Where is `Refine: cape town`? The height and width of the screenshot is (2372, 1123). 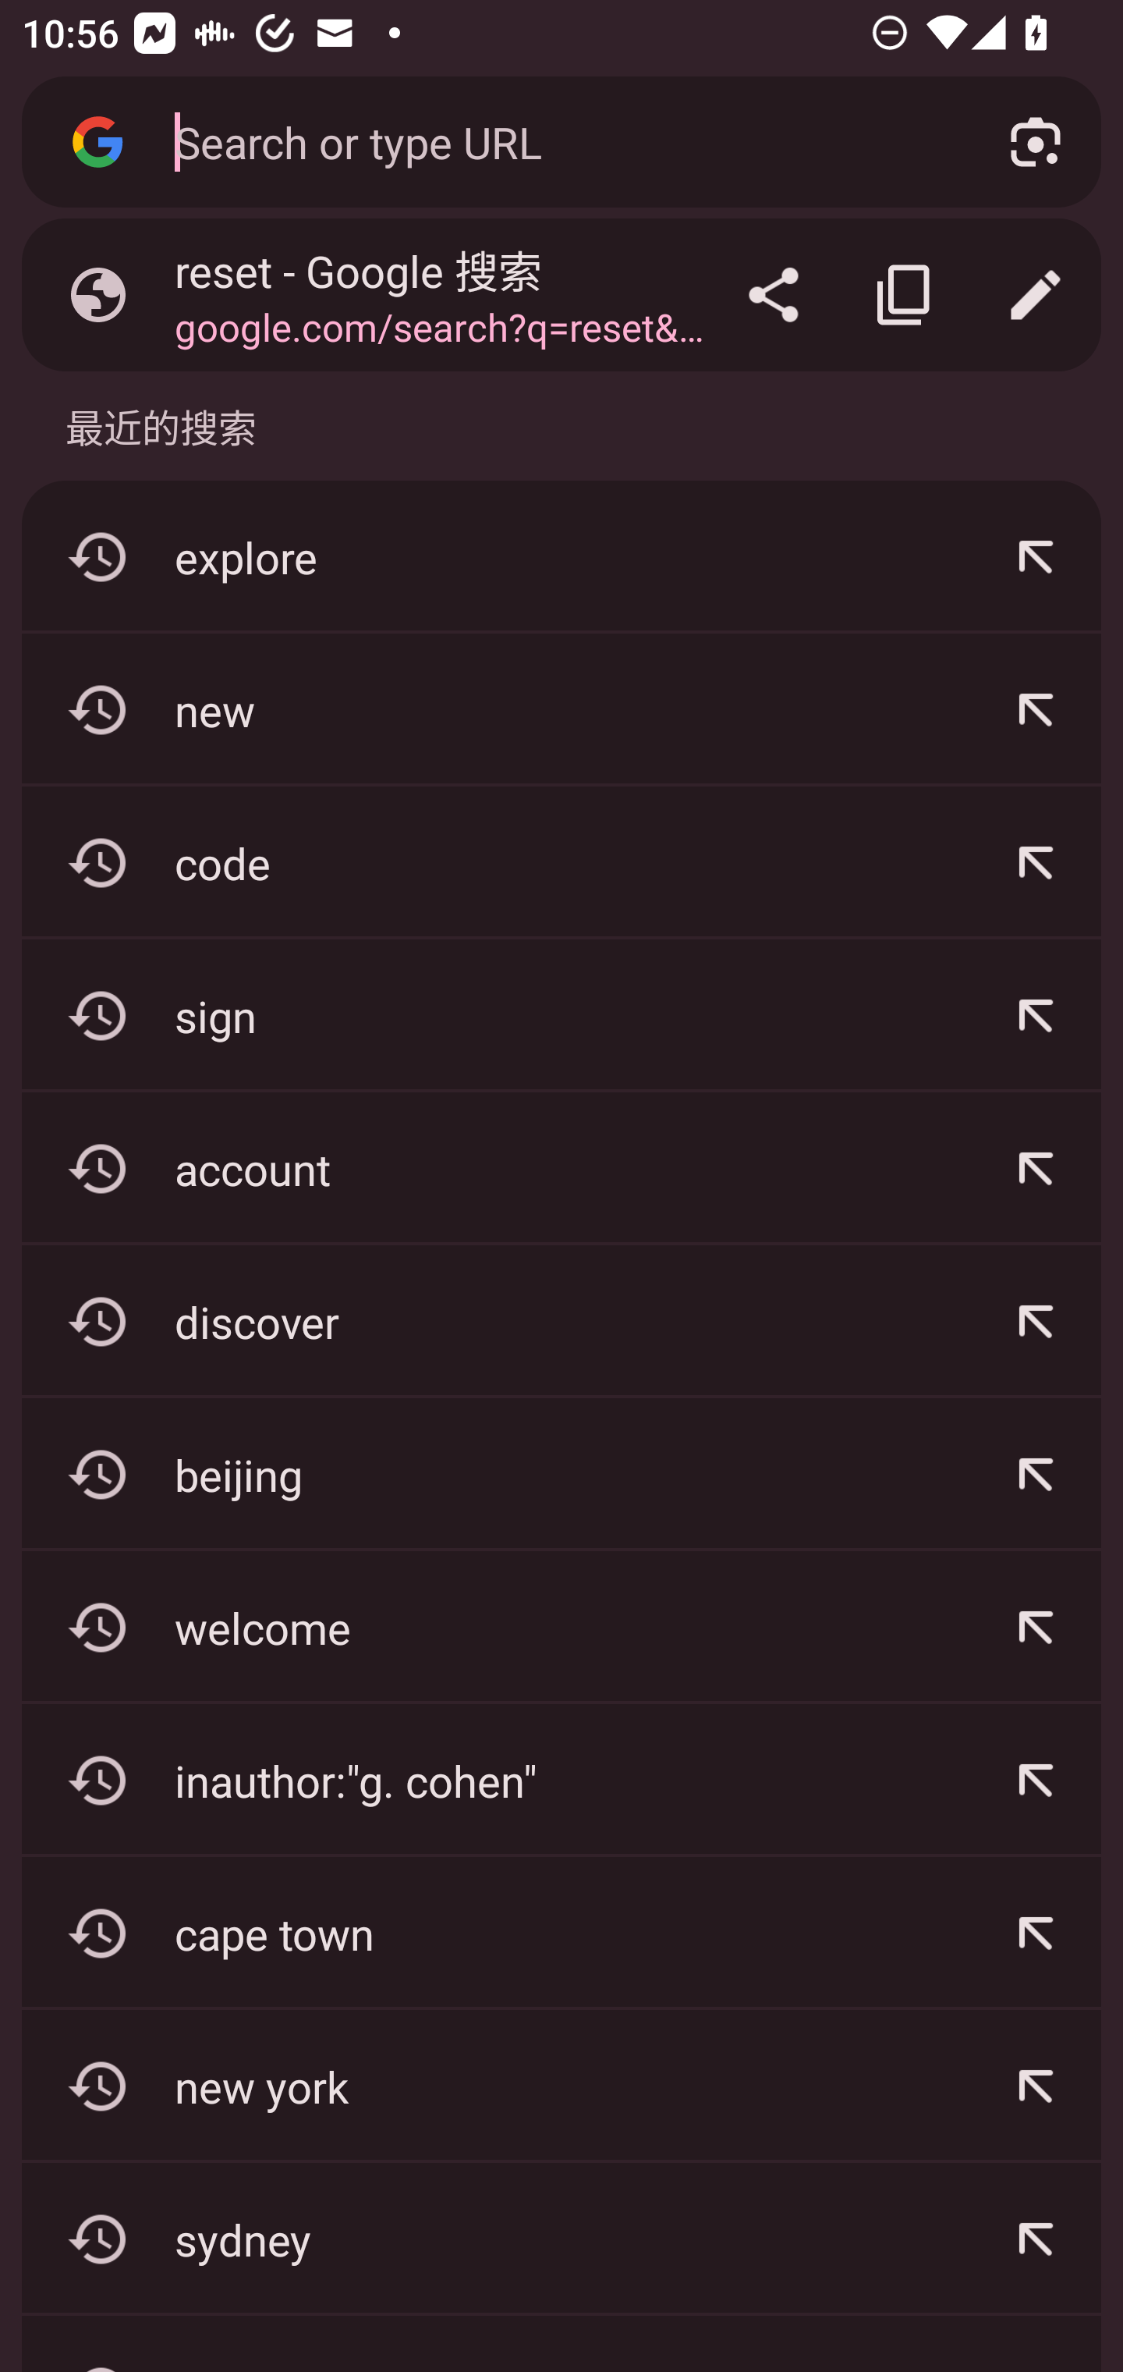
Refine: cape town is located at coordinates (1036, 1933).